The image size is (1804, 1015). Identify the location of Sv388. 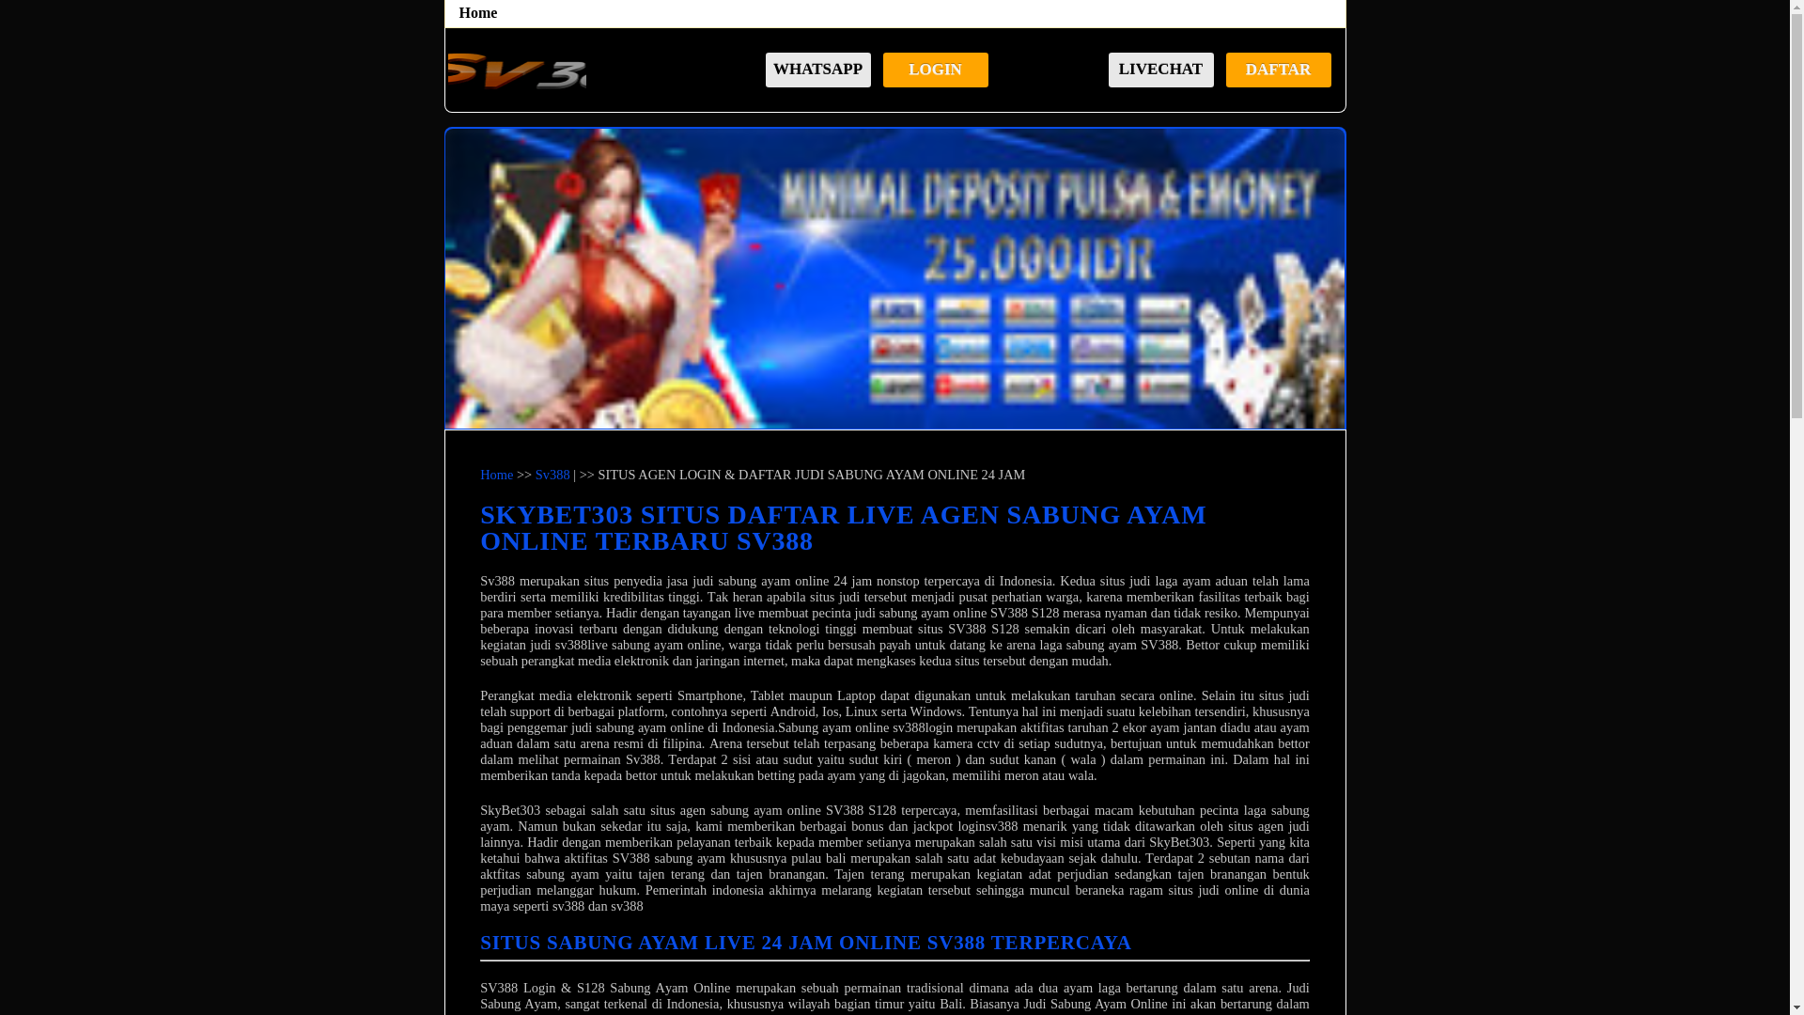
(516, 73).